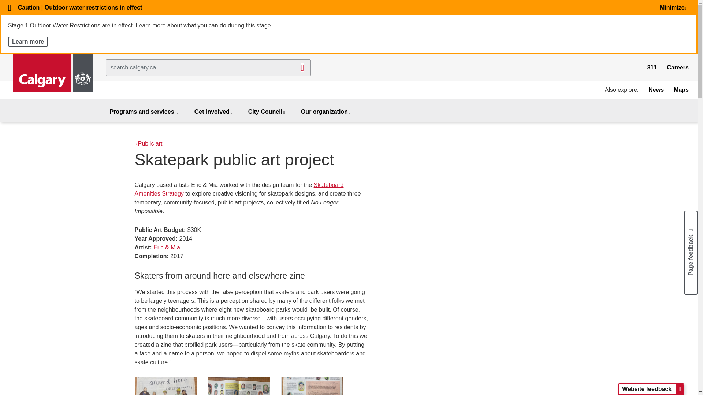 Image resolution: width=703 pixels, height=395 pixels. Describe the element at coordinates (677, 67) in the screenshot. I see `Careers` at that location.